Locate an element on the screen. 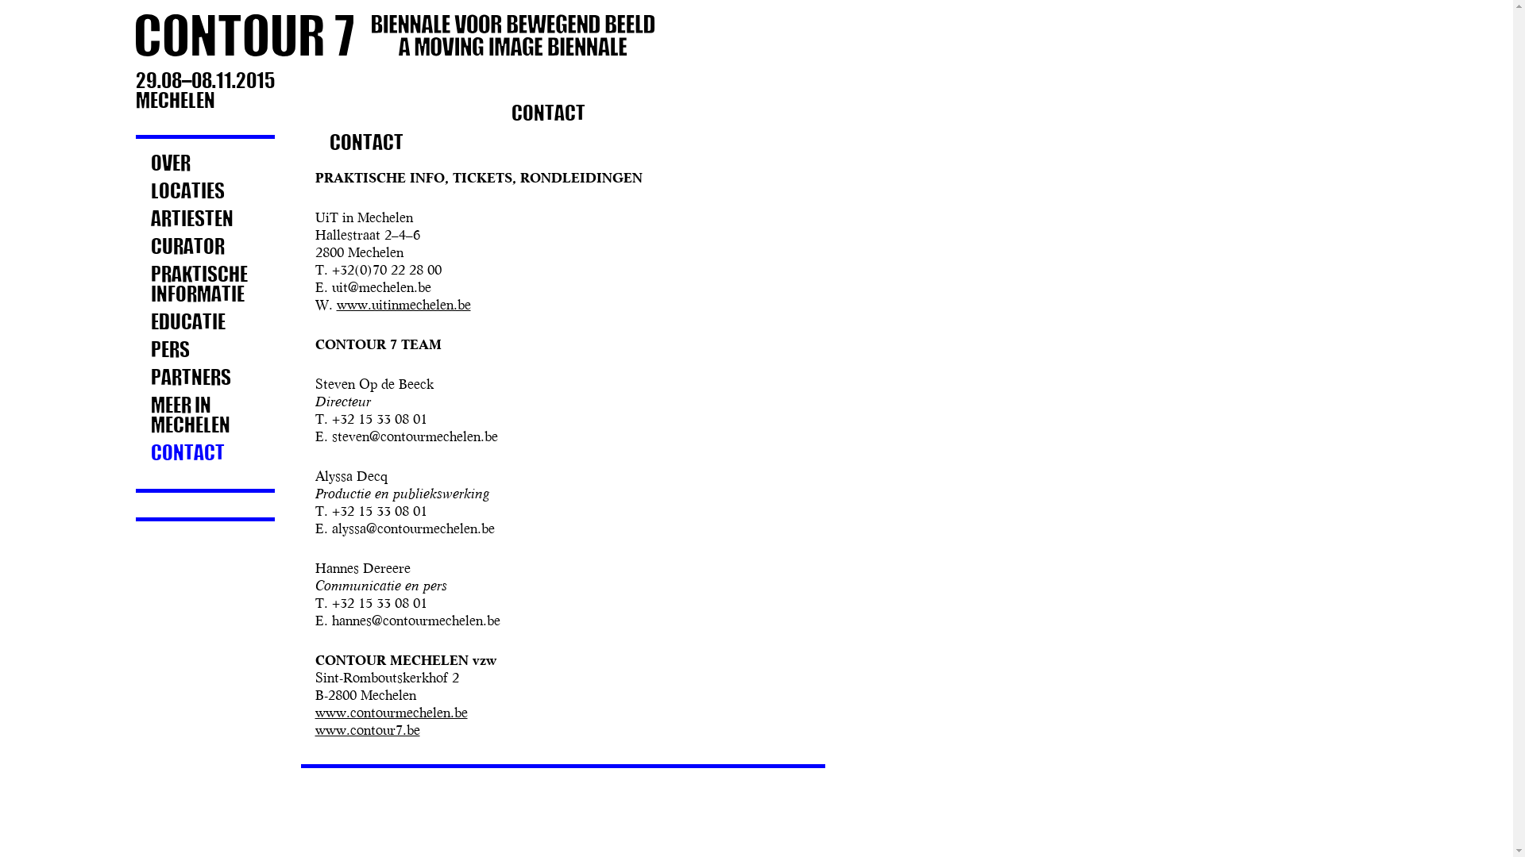 The height and width of the screenshot is (857, 1525). www.contour7.be is located at coordinates (367, 732).